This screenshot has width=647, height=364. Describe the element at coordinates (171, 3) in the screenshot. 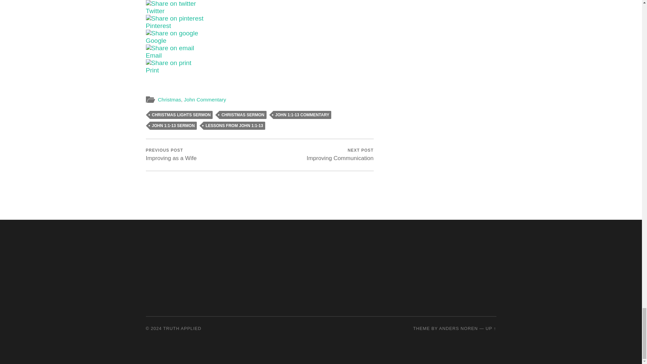

I see `twitter` at that location.